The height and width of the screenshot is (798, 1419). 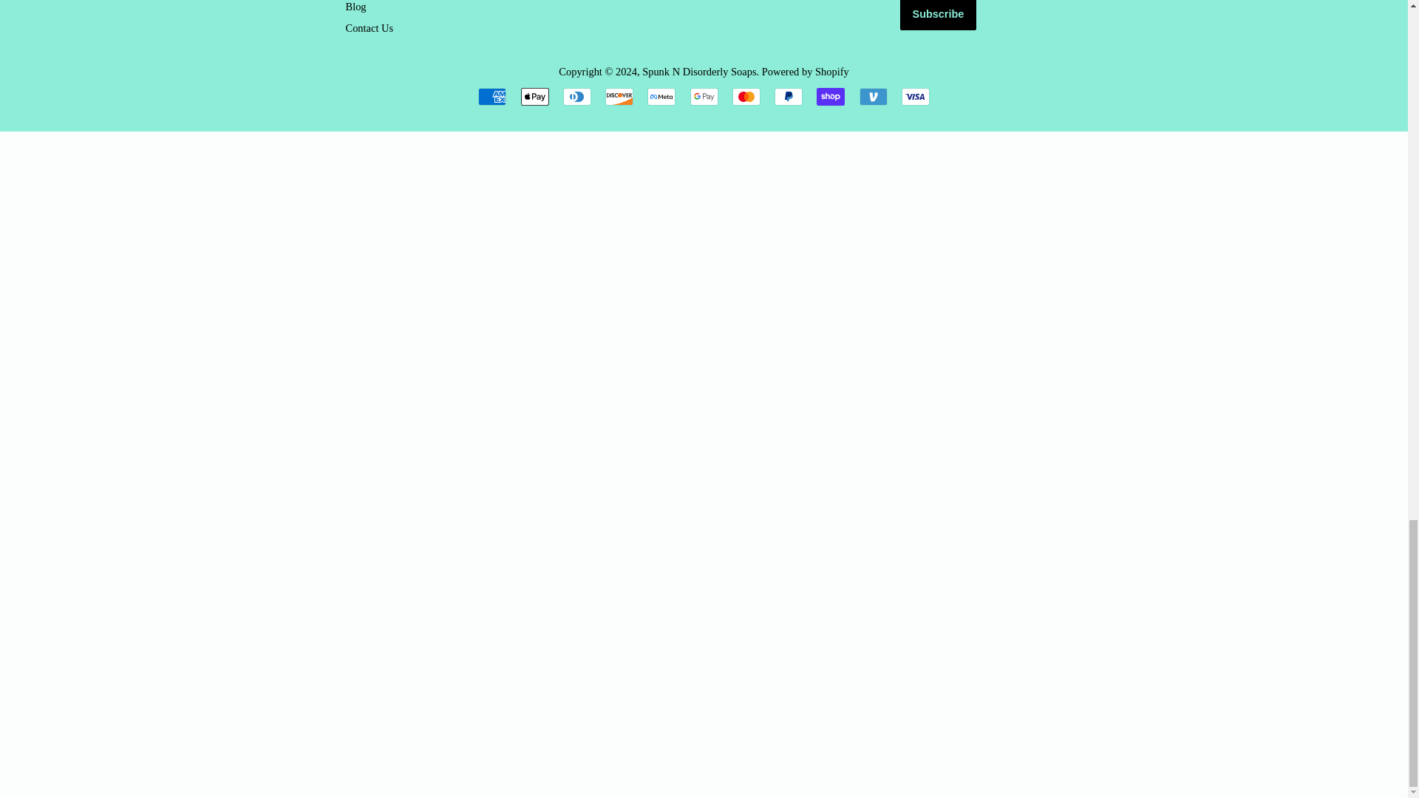 I want to click on Meta Pay, so click(x=661, y=96).